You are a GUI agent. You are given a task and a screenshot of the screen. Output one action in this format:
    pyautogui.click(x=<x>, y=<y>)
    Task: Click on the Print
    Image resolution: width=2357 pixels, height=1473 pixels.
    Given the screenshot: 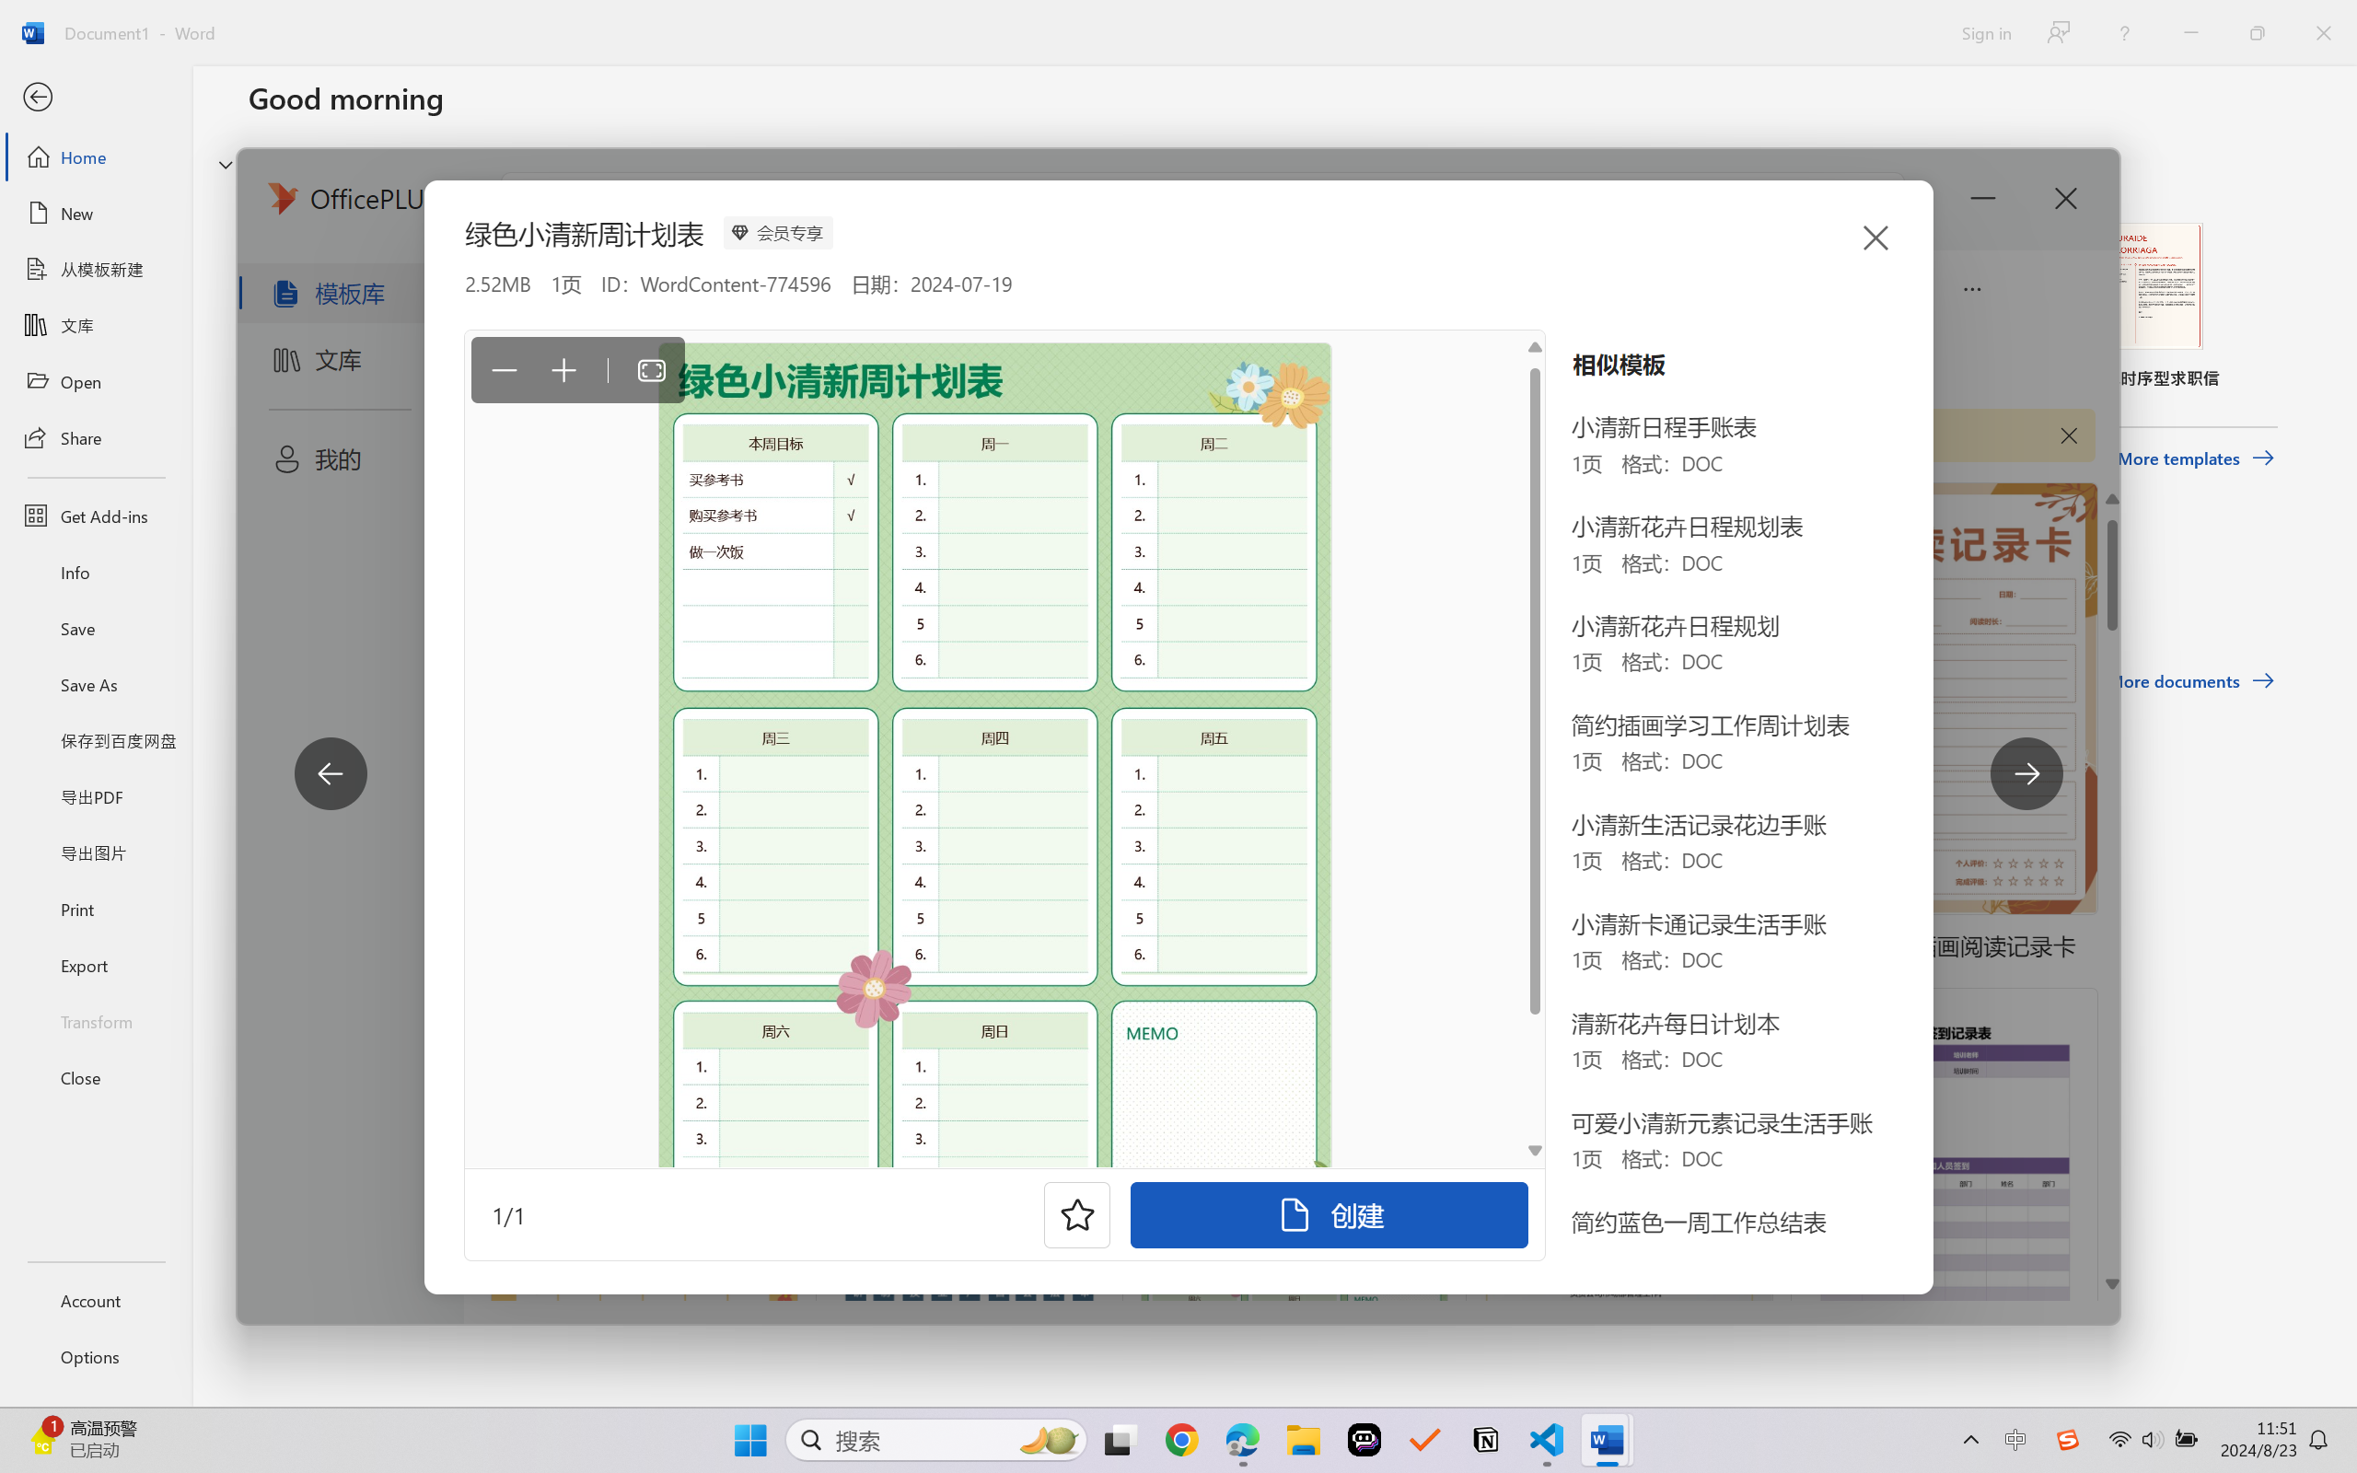 What is the action you would take?
    pyautogui.click(x=96, y=908)
    